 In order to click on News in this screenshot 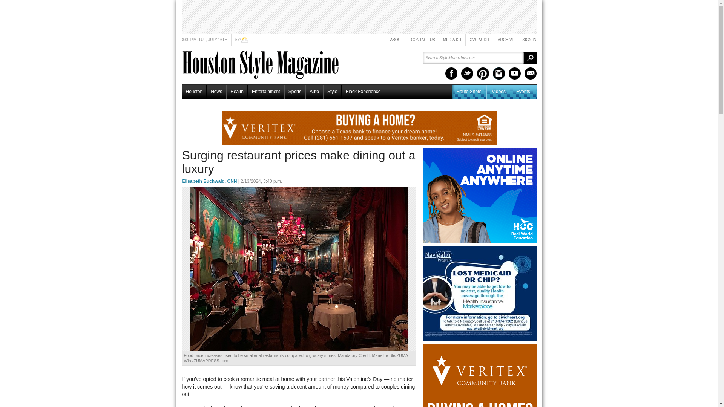, I will do `click(216, 92)`.